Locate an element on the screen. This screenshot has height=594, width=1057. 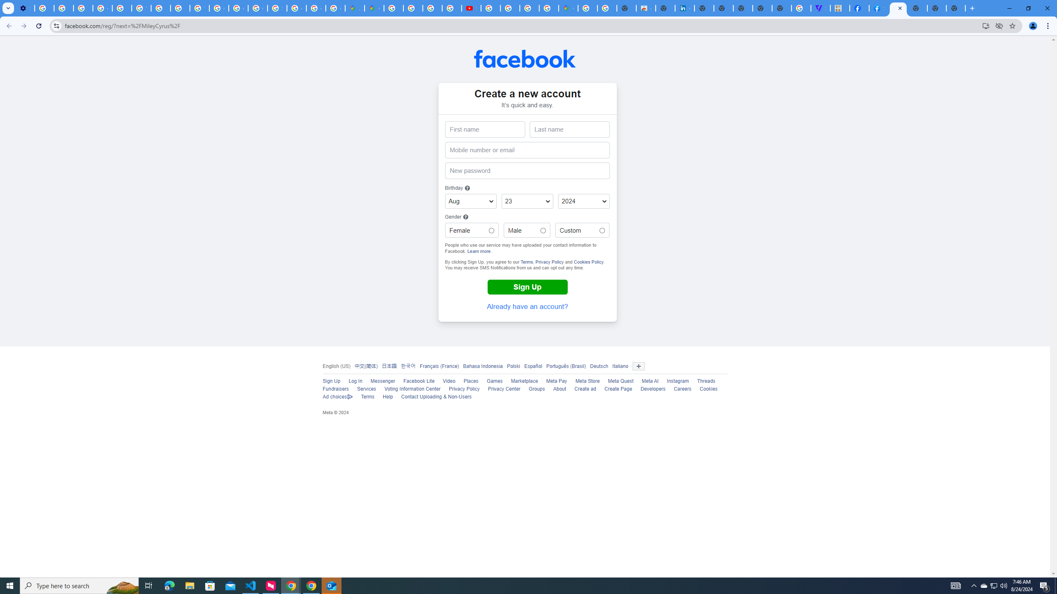
Video is located at coordinates (449, 381).